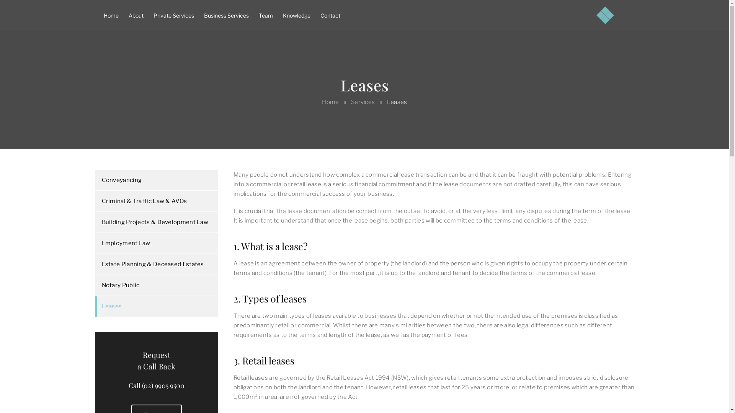 The image size is (735, 413). What do you see at coordinates (157, 201) in the screenshot?
I see `Criminal & Traffic Law & AVOs` at bounding box center [157, 201].